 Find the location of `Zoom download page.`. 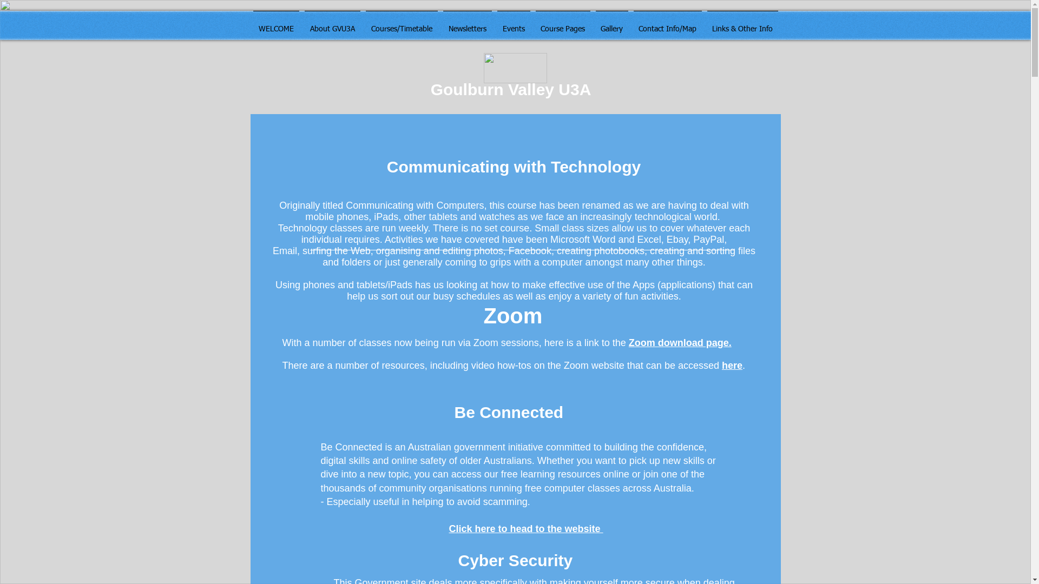

Zoom download page. is located at coordinates (680, 343).